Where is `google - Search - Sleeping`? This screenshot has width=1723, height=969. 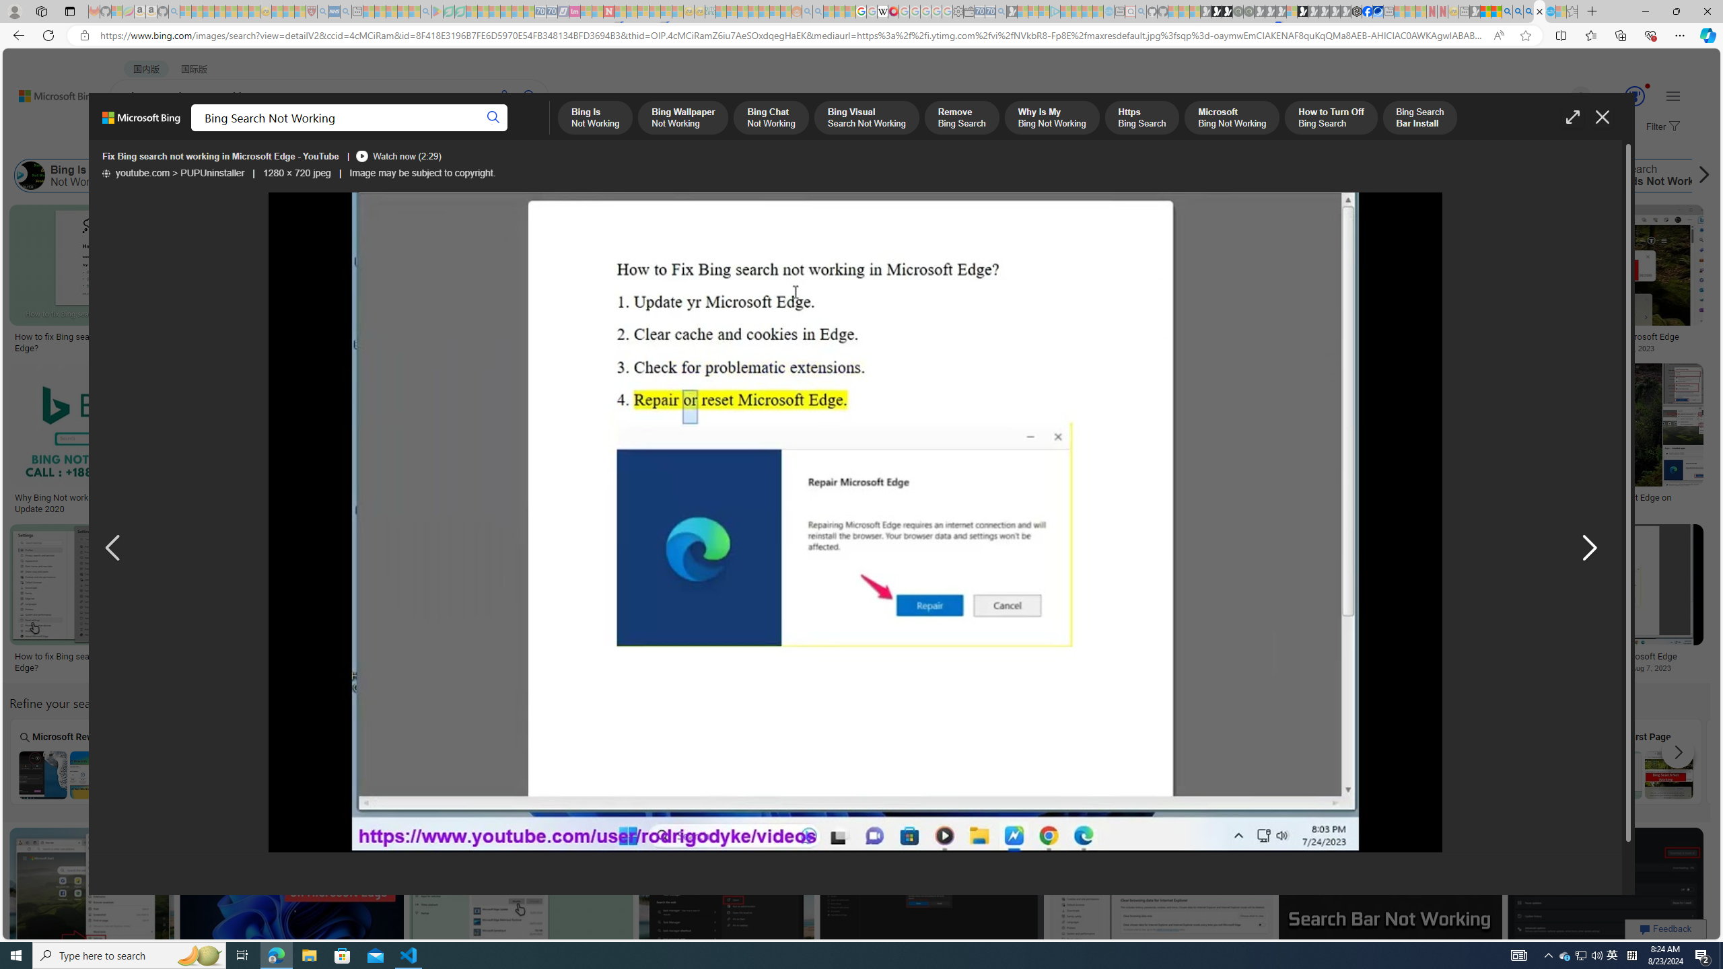
google - Search - Sleeping is located at coordinates (426, 11).